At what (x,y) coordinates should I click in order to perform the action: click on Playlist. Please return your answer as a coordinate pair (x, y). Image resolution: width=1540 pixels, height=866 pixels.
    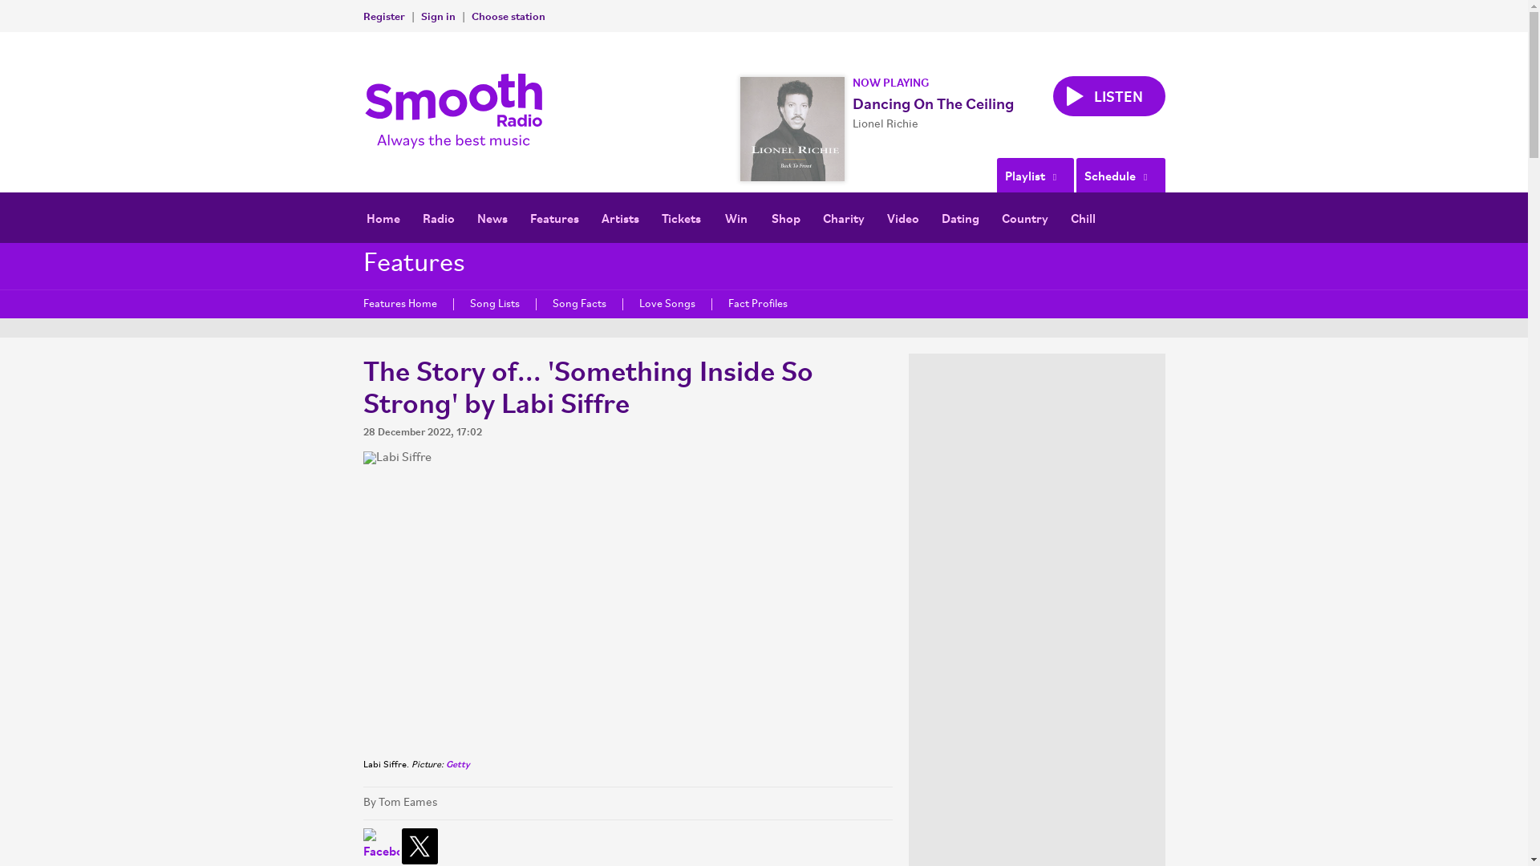
    Looking at the image, I should click on (1035, 175).